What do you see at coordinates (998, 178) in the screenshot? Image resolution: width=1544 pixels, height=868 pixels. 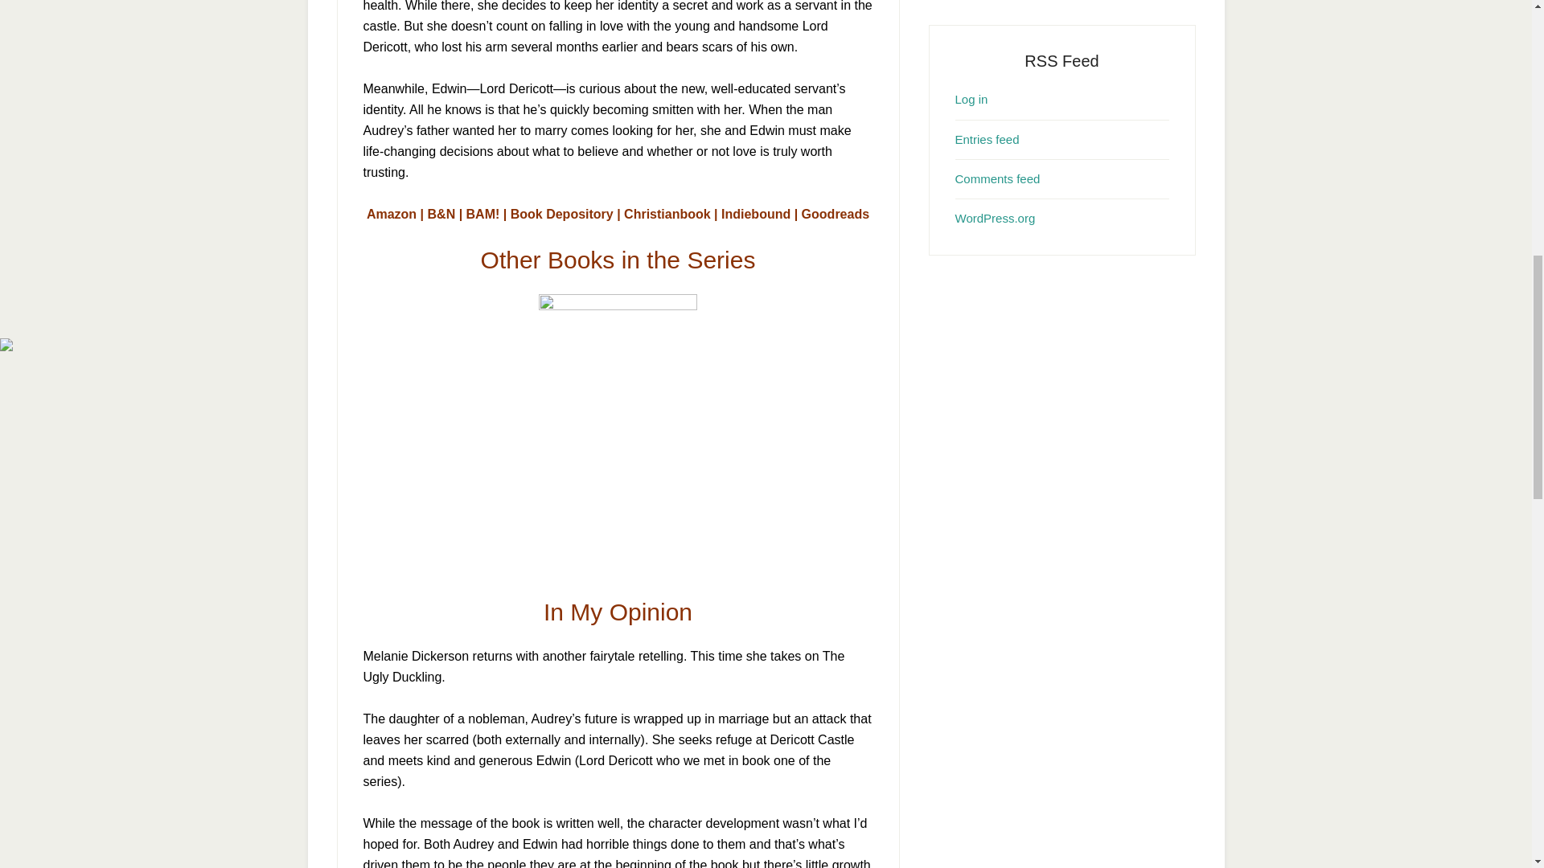 I see `Comments feed` at bounding box center [998, 178].